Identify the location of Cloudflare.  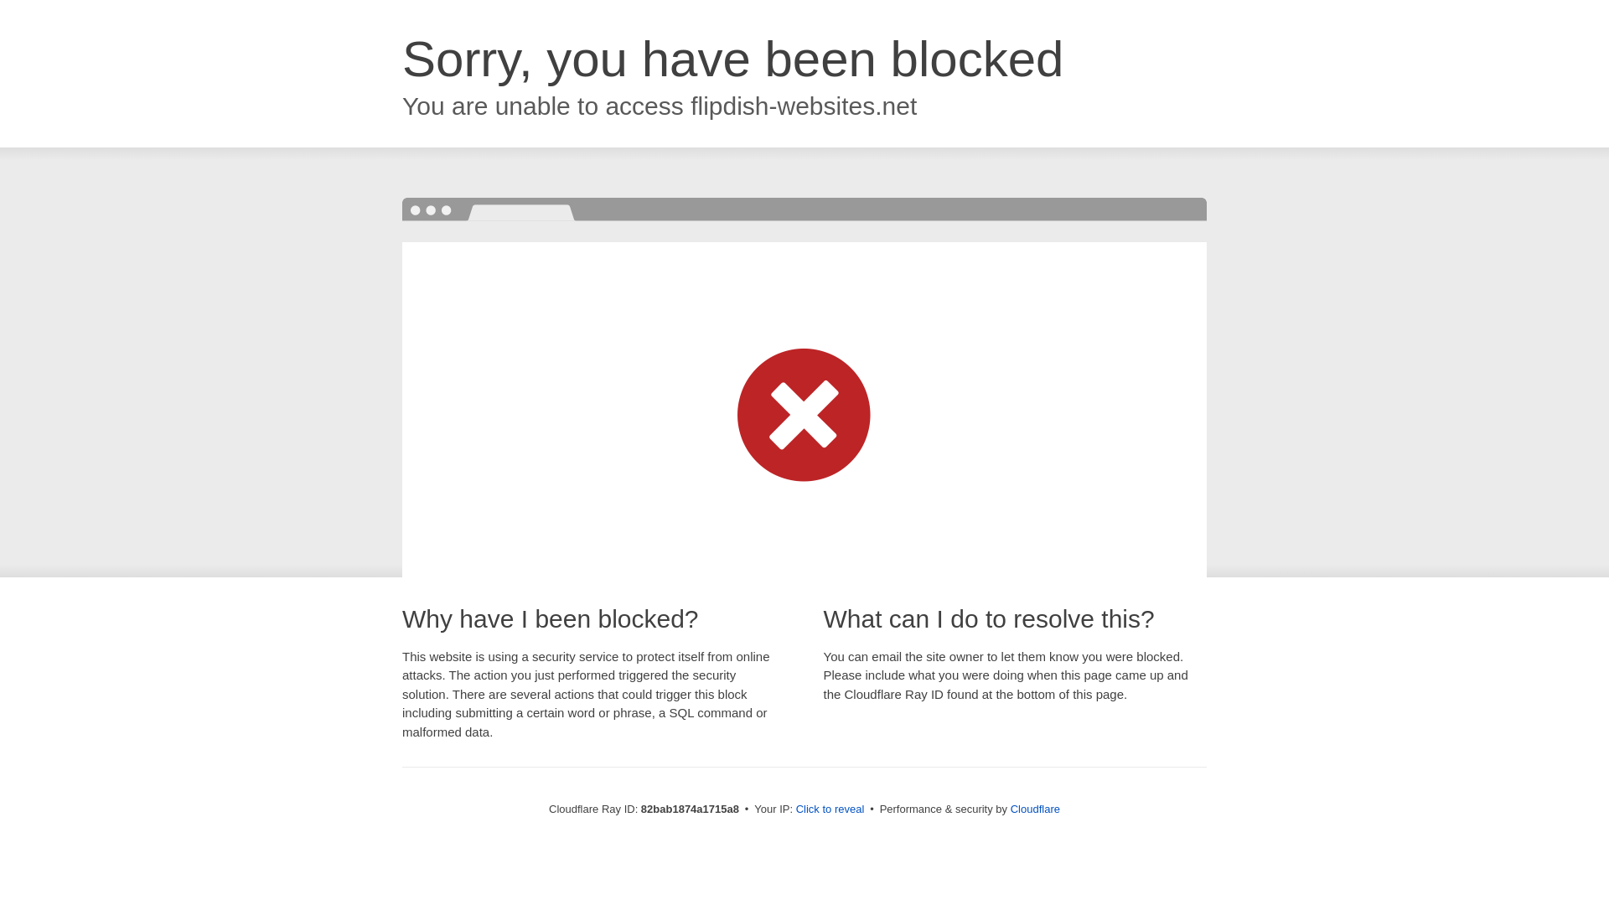
(1036, 809).